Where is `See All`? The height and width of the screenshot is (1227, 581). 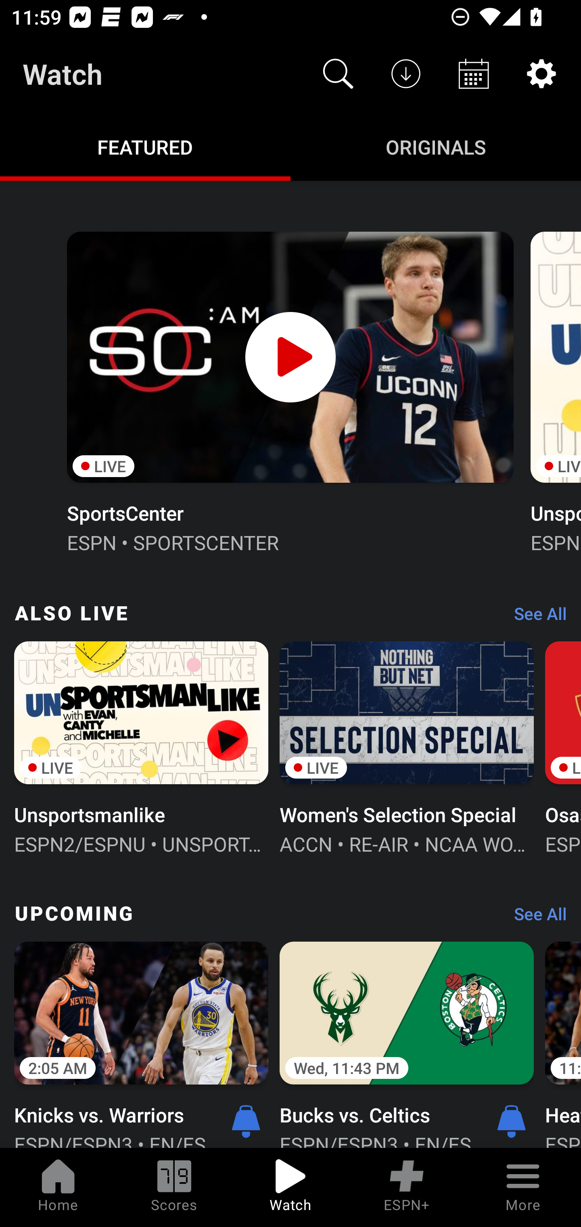 See All is located at coordinates (535, 617).